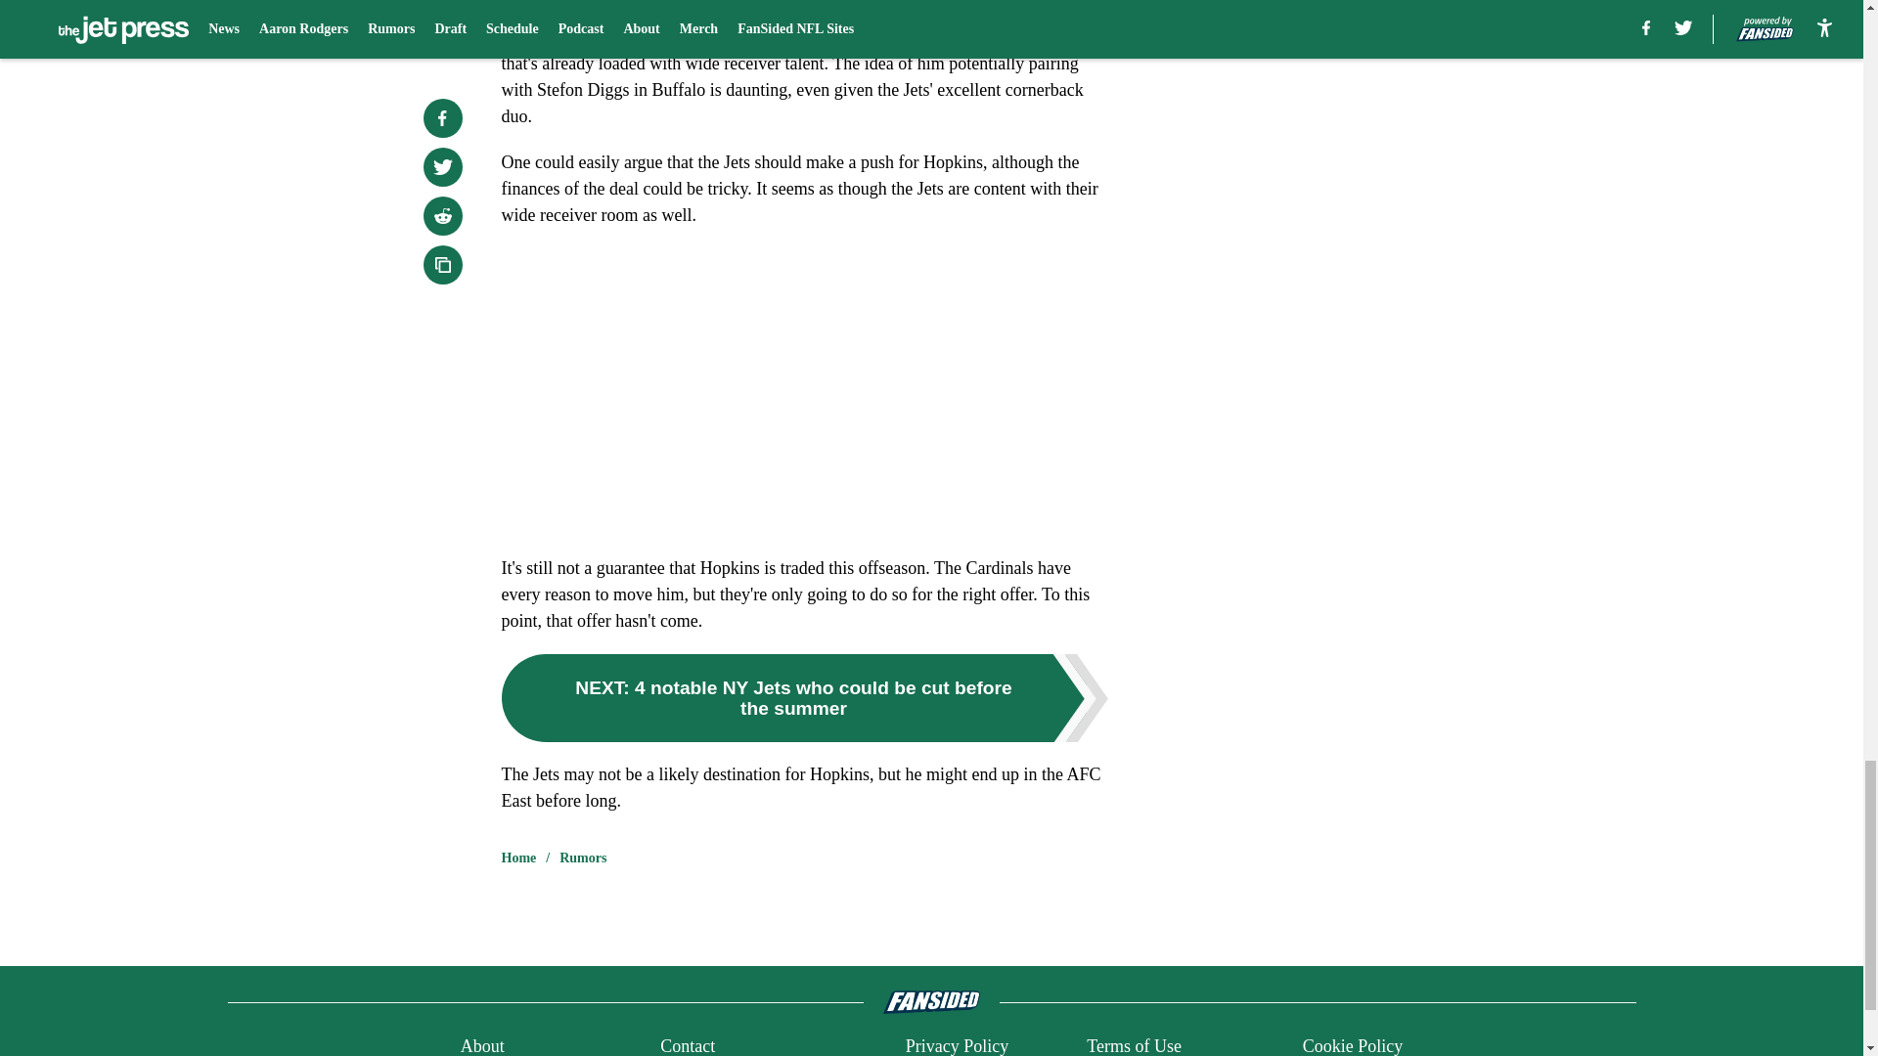  Describe the element at coordinates (804, 698) in the screenshot. I see `NEXT: 4 notable NY Jets who could be cut before the summer` at that location.